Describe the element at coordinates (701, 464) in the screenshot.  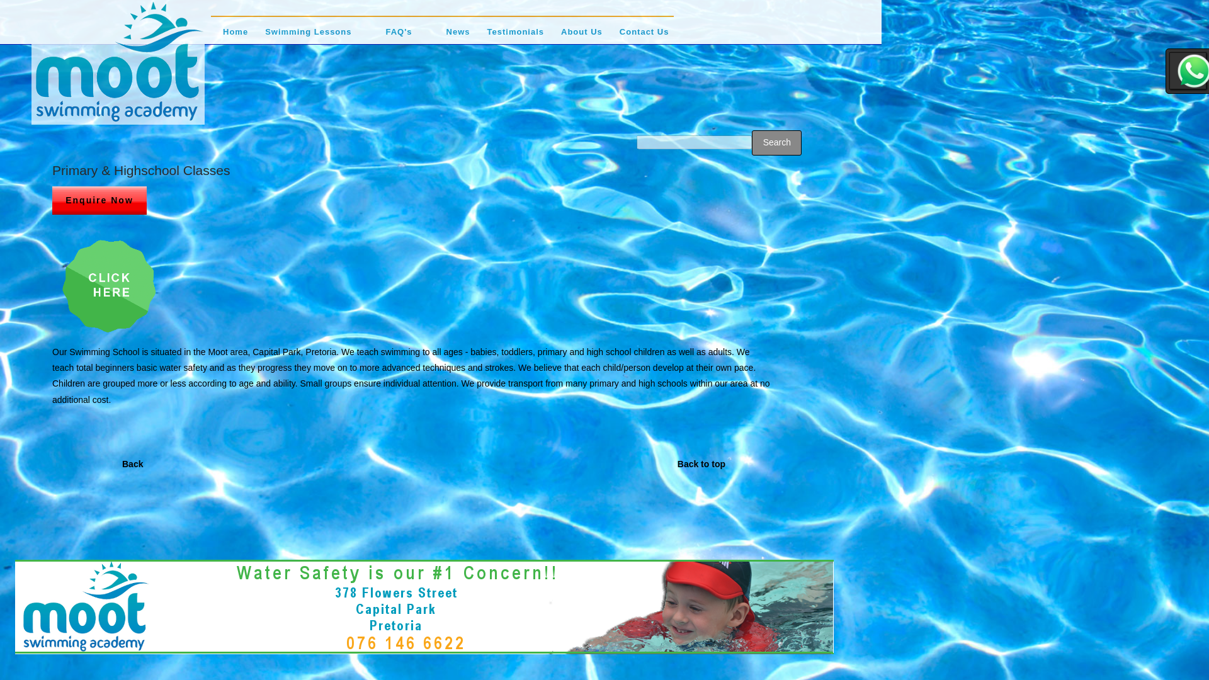
I see `Back to top` at that location.